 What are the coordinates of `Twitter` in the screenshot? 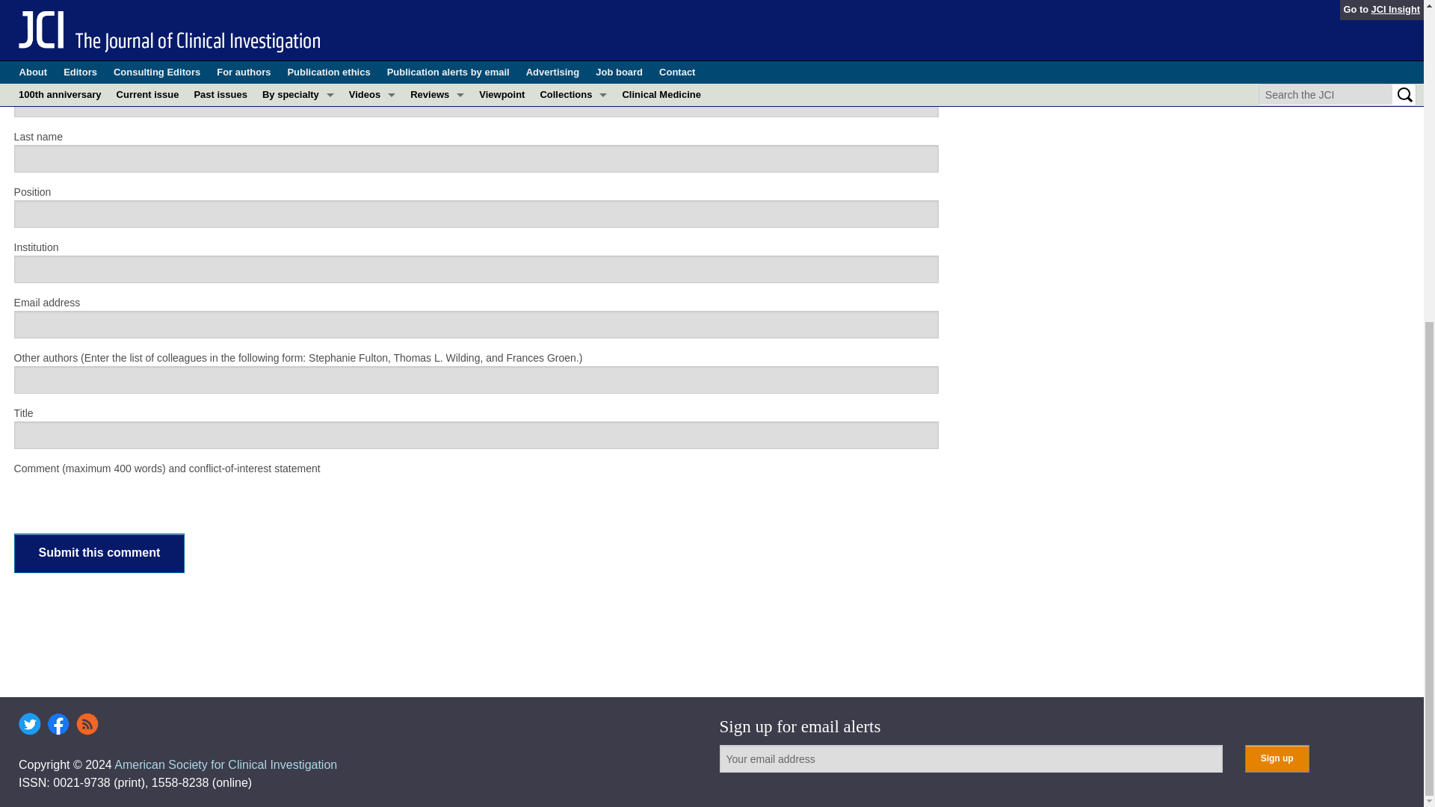 It's located at (30, 723).